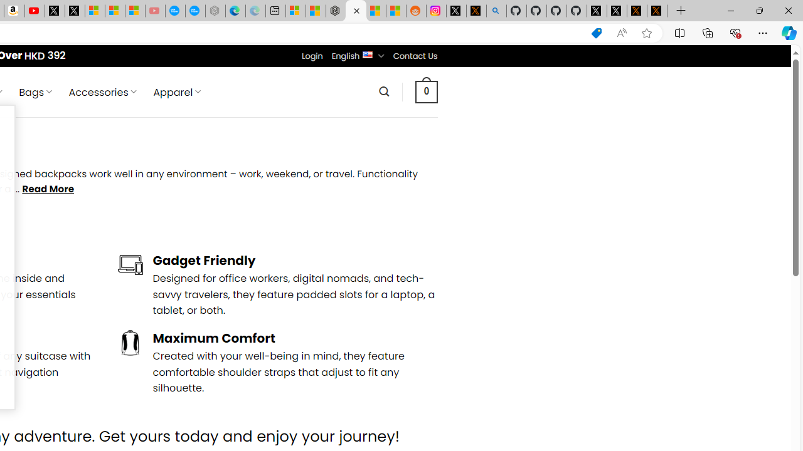  What do you see at coordinates (730, 10) in the screenshot?
I see `Minimize` at bounding box center [730, 10].